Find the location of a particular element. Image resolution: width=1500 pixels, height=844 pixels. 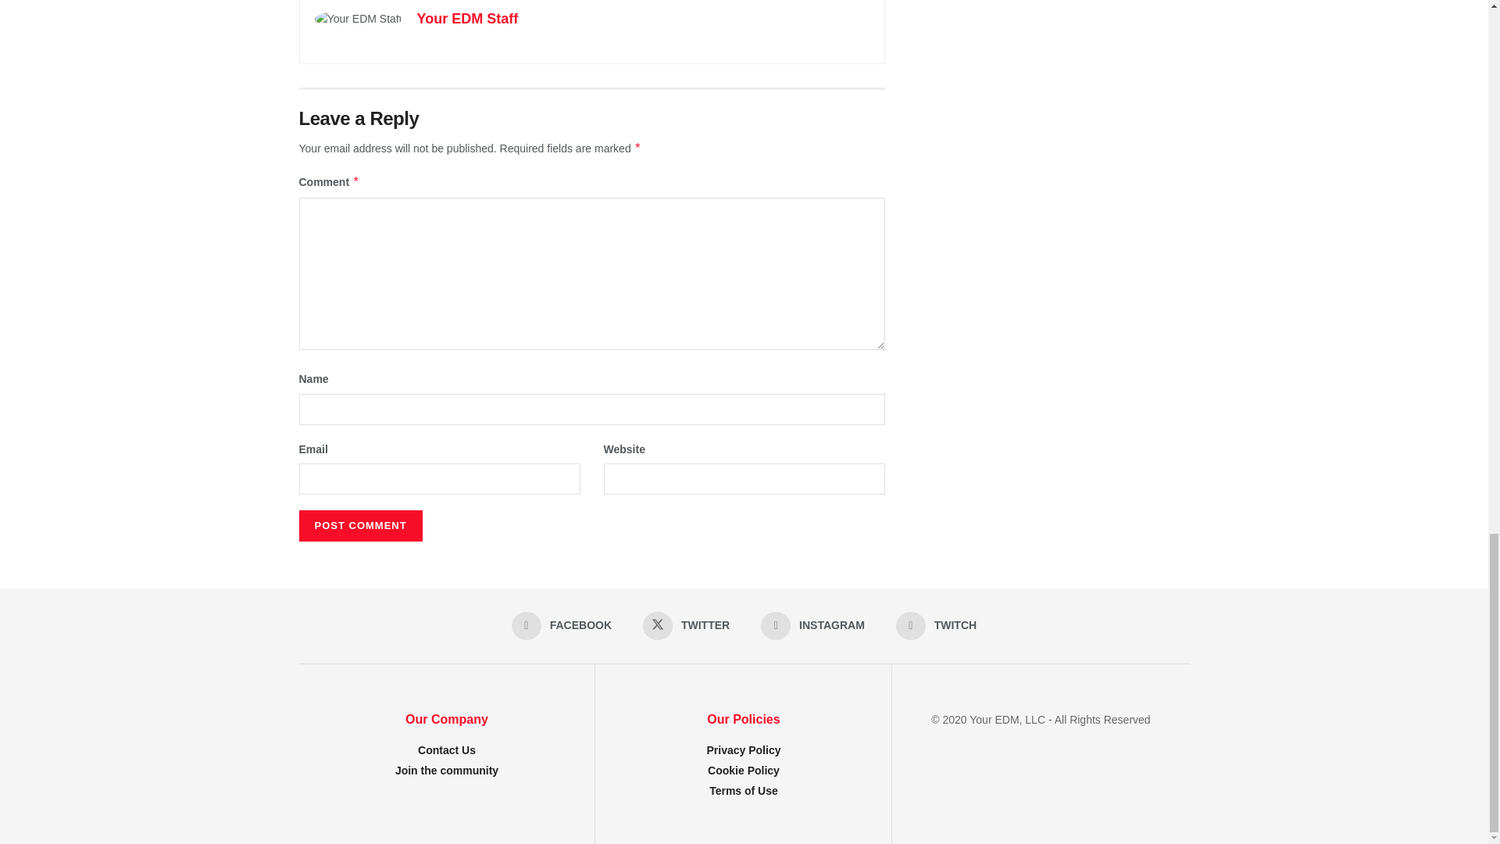

Post Comment is located at coordinates (359, 526).